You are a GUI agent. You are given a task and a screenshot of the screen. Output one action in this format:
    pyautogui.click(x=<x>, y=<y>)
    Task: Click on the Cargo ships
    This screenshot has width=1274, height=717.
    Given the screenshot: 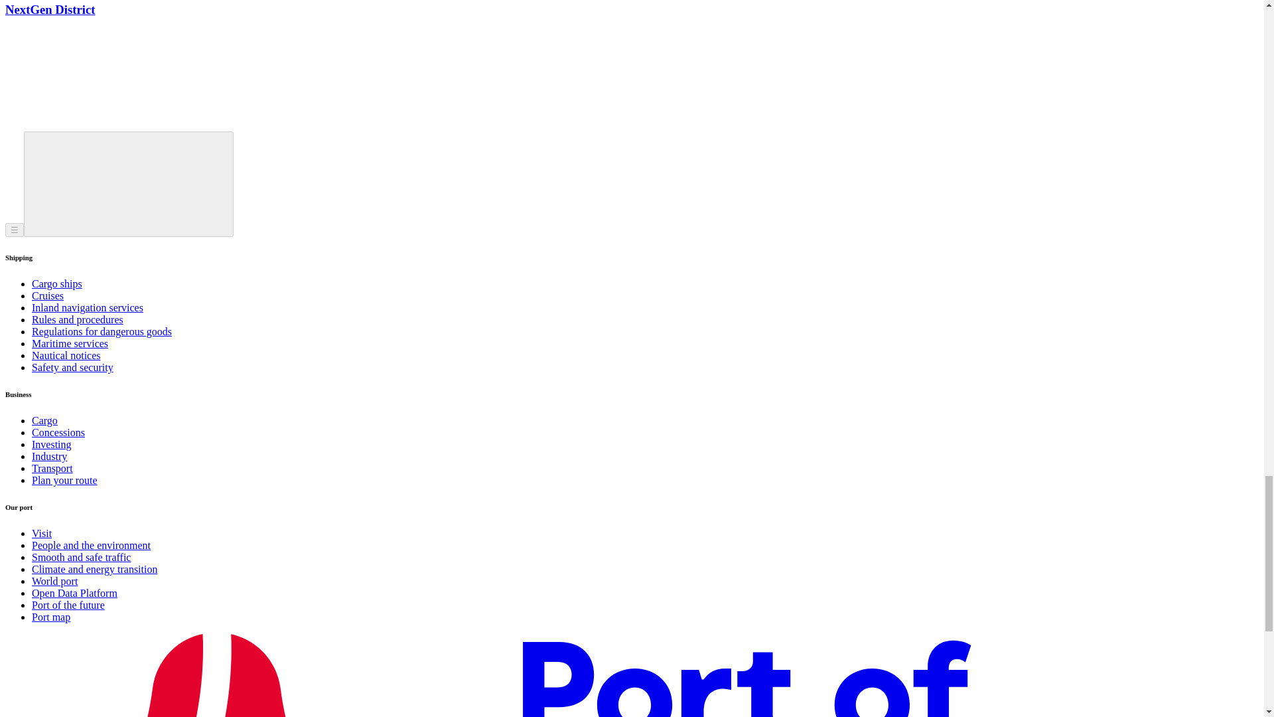 What is the action you would take?
    pyautogui.click(x=57, y=284)
    